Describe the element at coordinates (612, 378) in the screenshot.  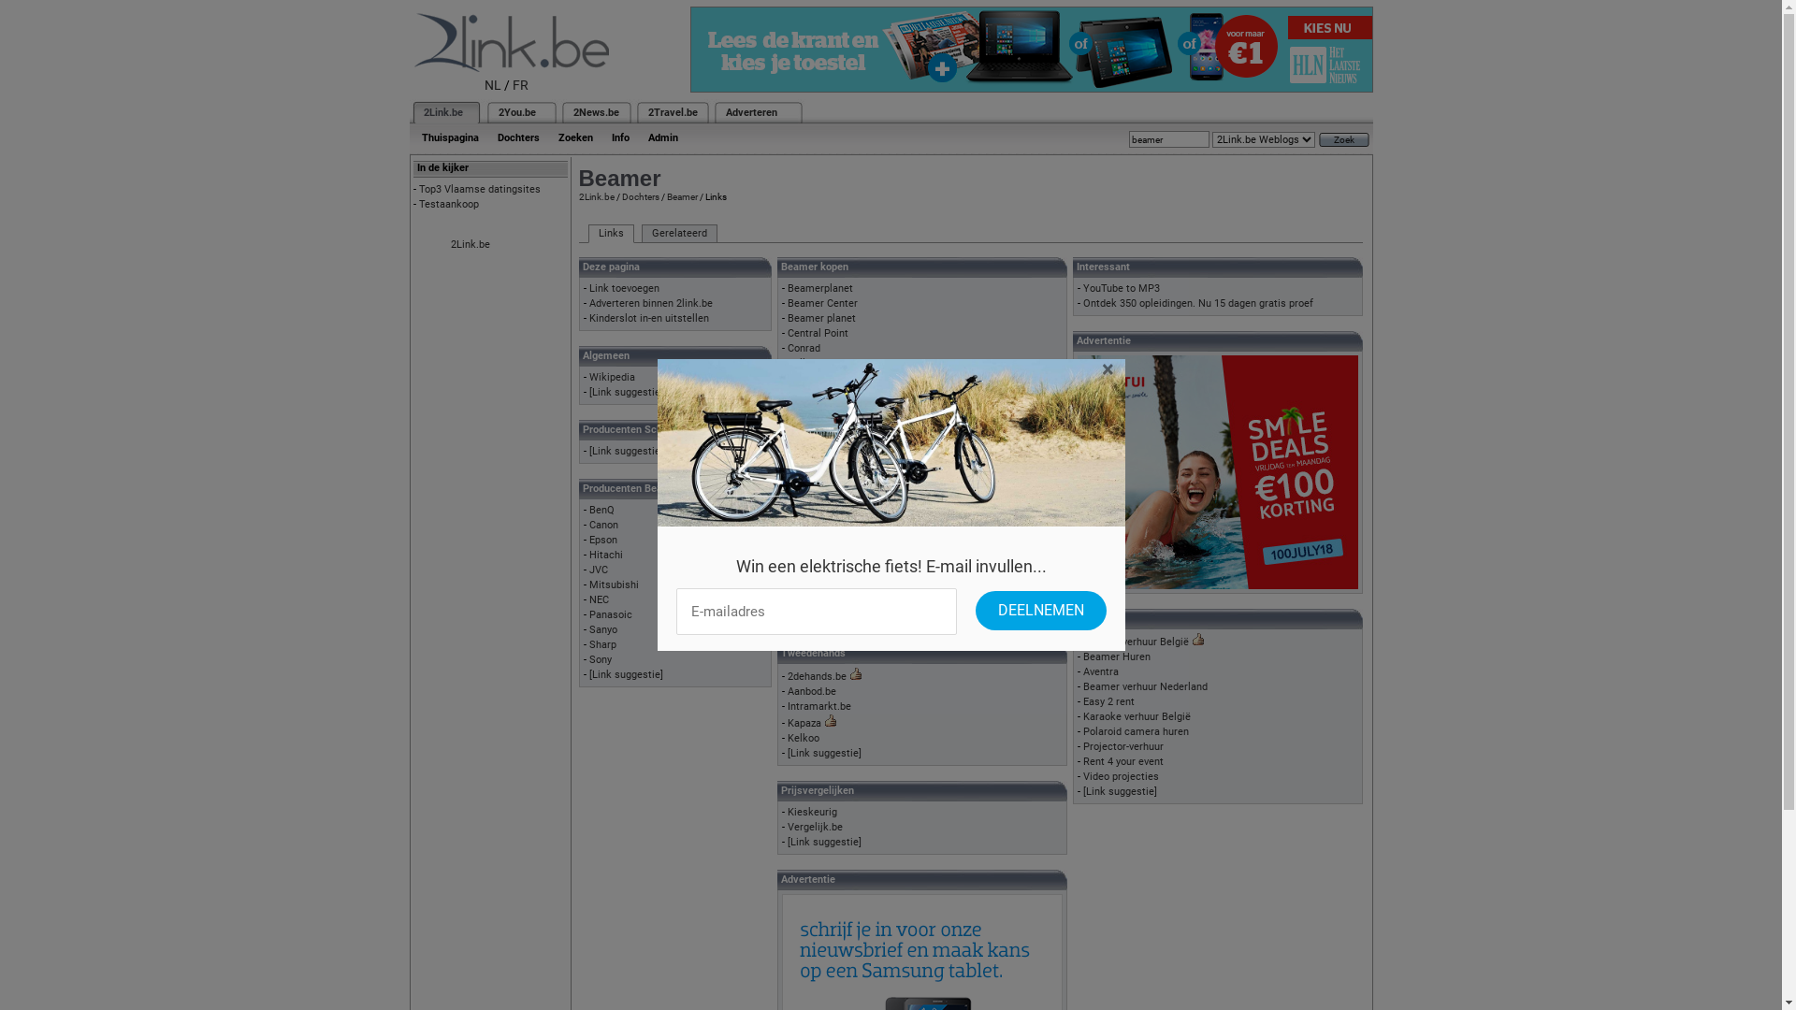
I see `Wikipedia` at that location.